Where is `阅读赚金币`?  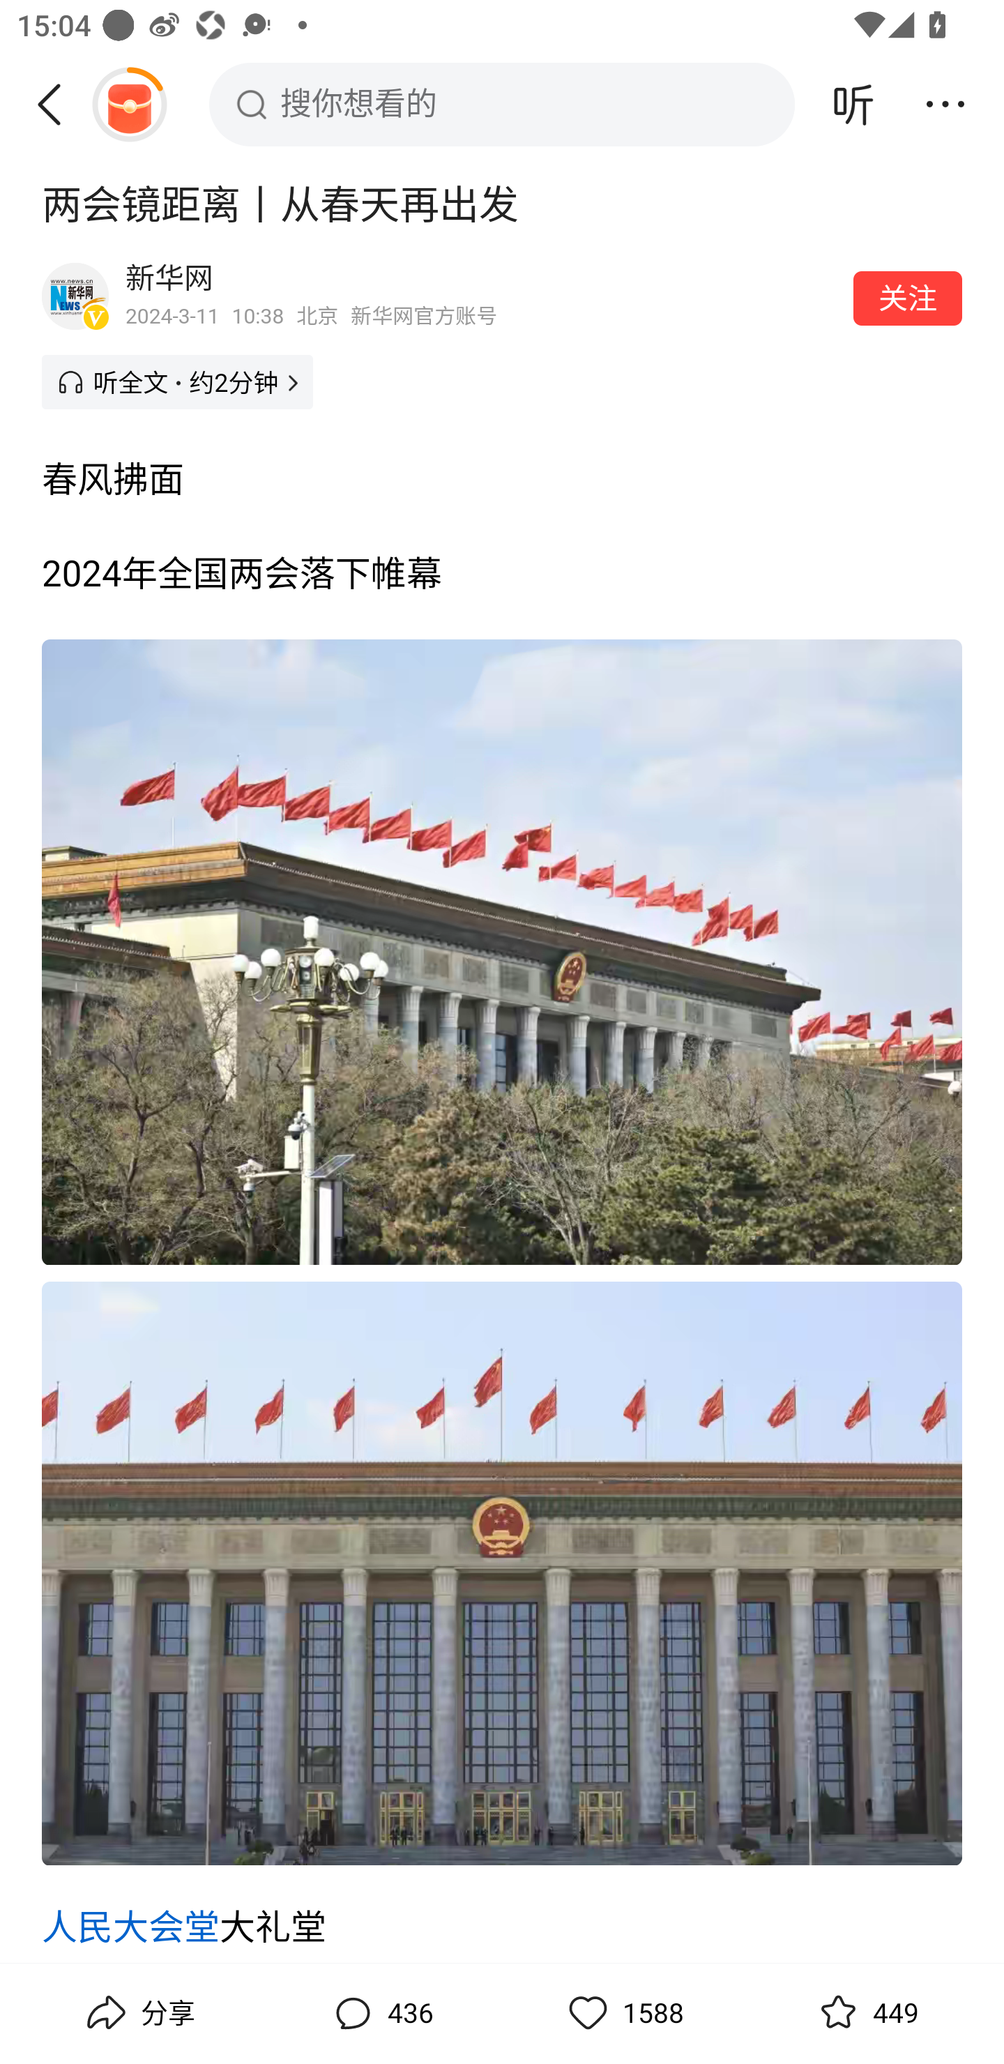 阅读赚金币 is located at coordinates (129, 104).